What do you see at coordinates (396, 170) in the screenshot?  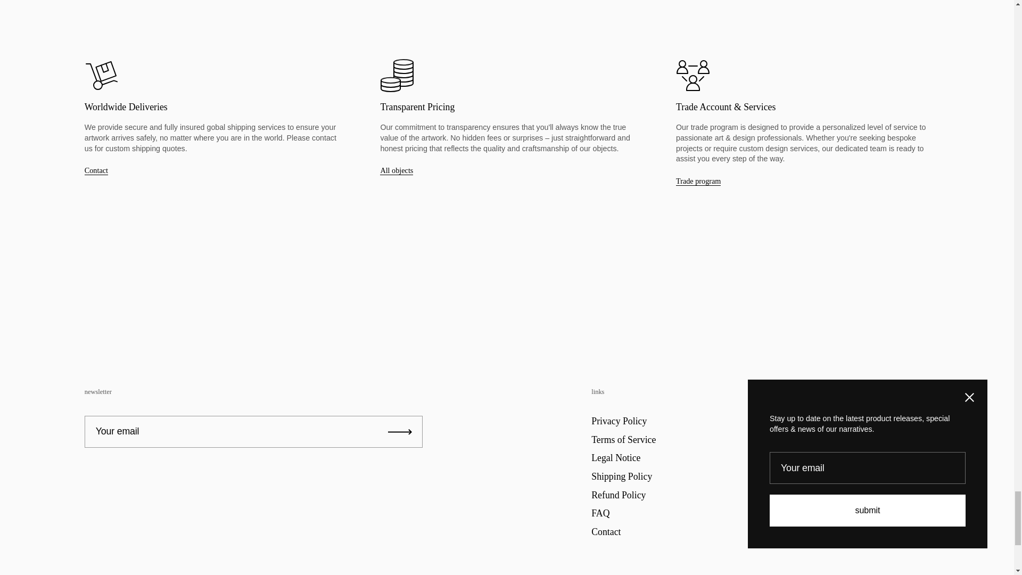 I see `Explore the collections` at bounding box center [396, 170].